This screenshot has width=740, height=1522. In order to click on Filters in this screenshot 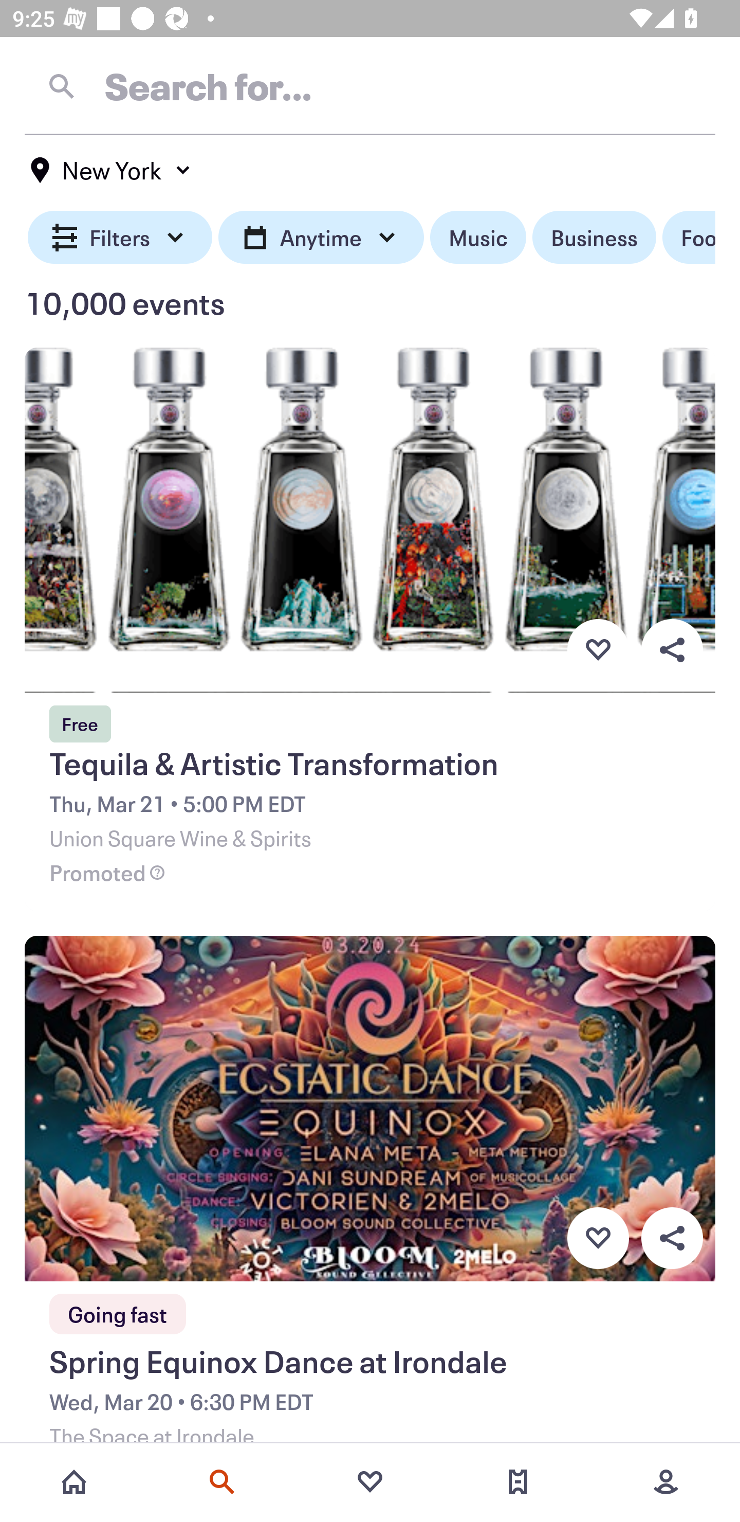, I will do `click(120, 238)`.